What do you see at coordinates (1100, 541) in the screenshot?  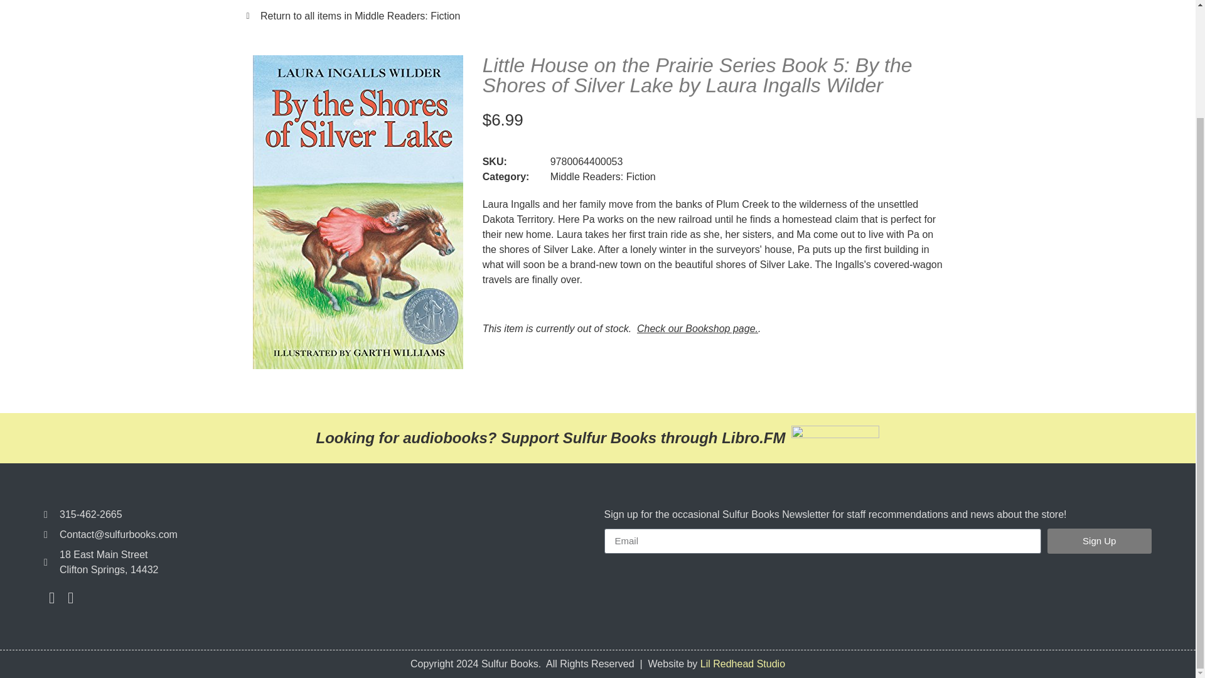 I see `Sign Up` at bounding box center [1100, 541].